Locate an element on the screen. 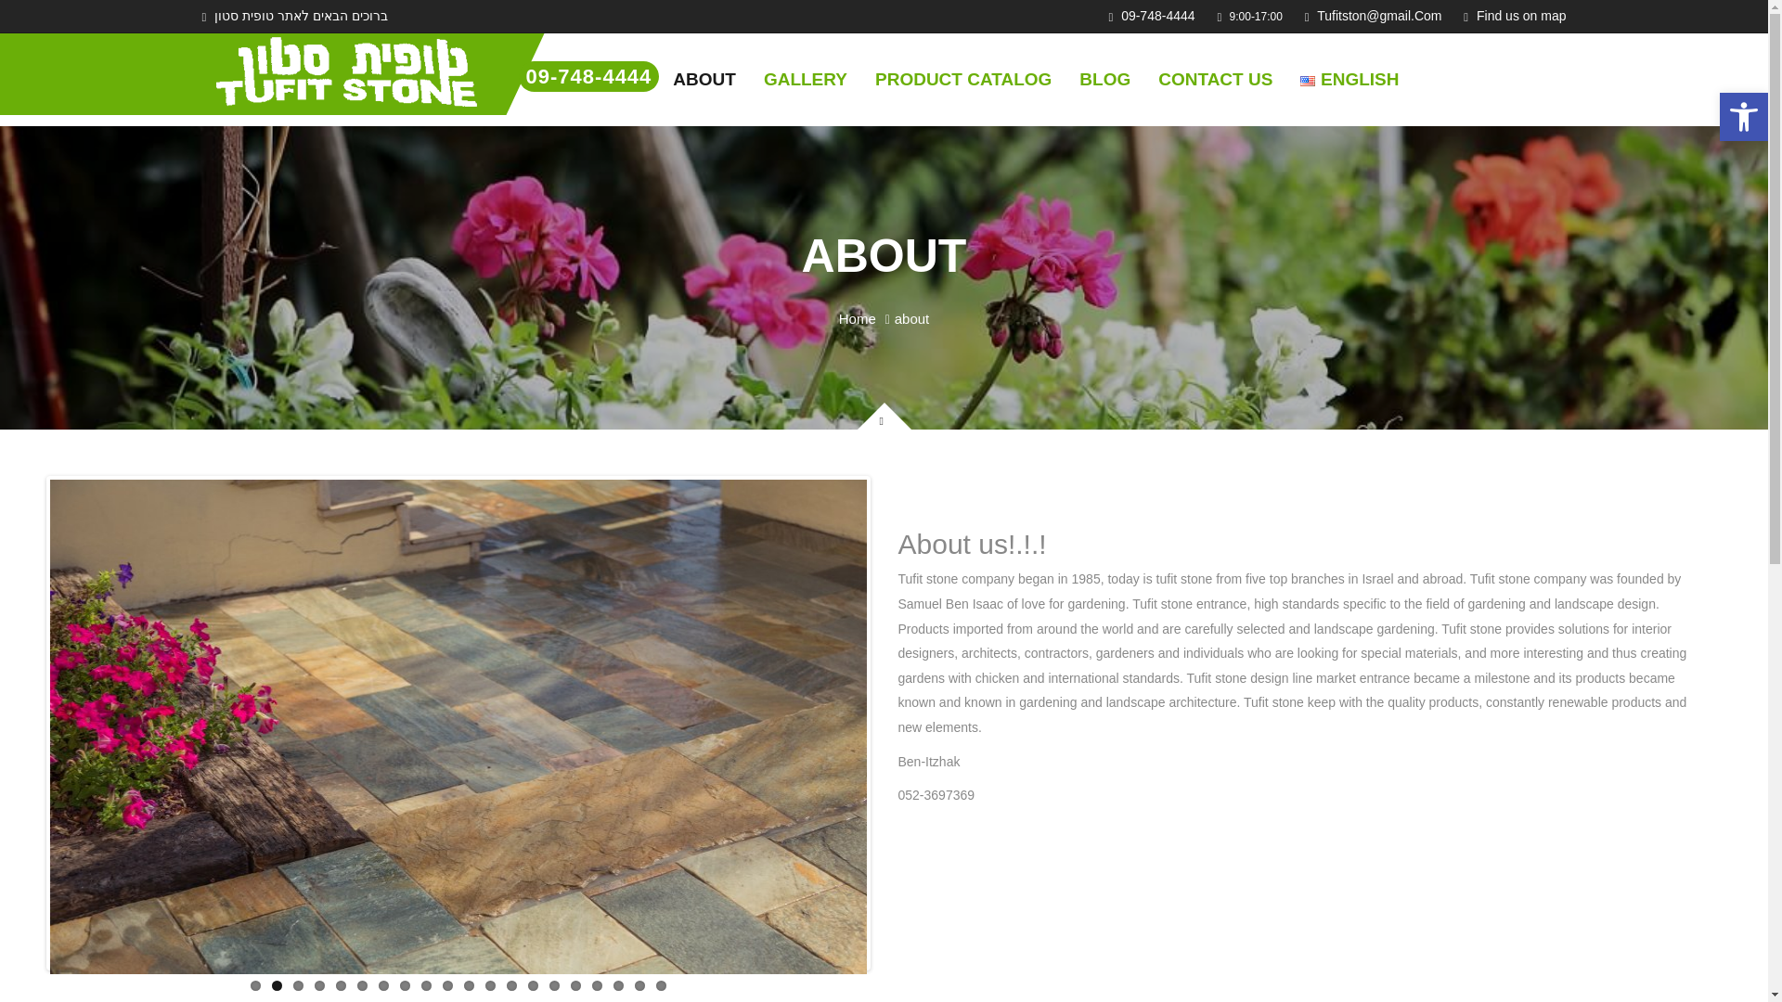 This screenshot has height=1002, width=1782. ABOUT is located at coordinates (1743, 117).